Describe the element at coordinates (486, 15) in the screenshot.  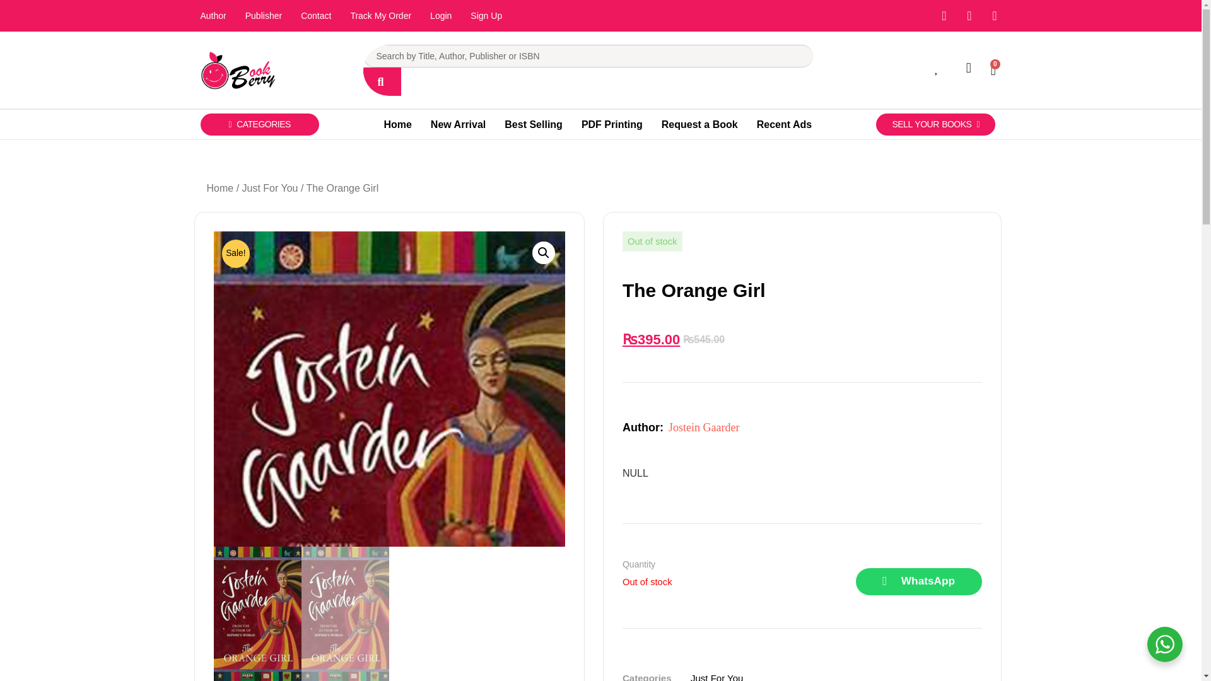
I see `Sign Up` at that location.